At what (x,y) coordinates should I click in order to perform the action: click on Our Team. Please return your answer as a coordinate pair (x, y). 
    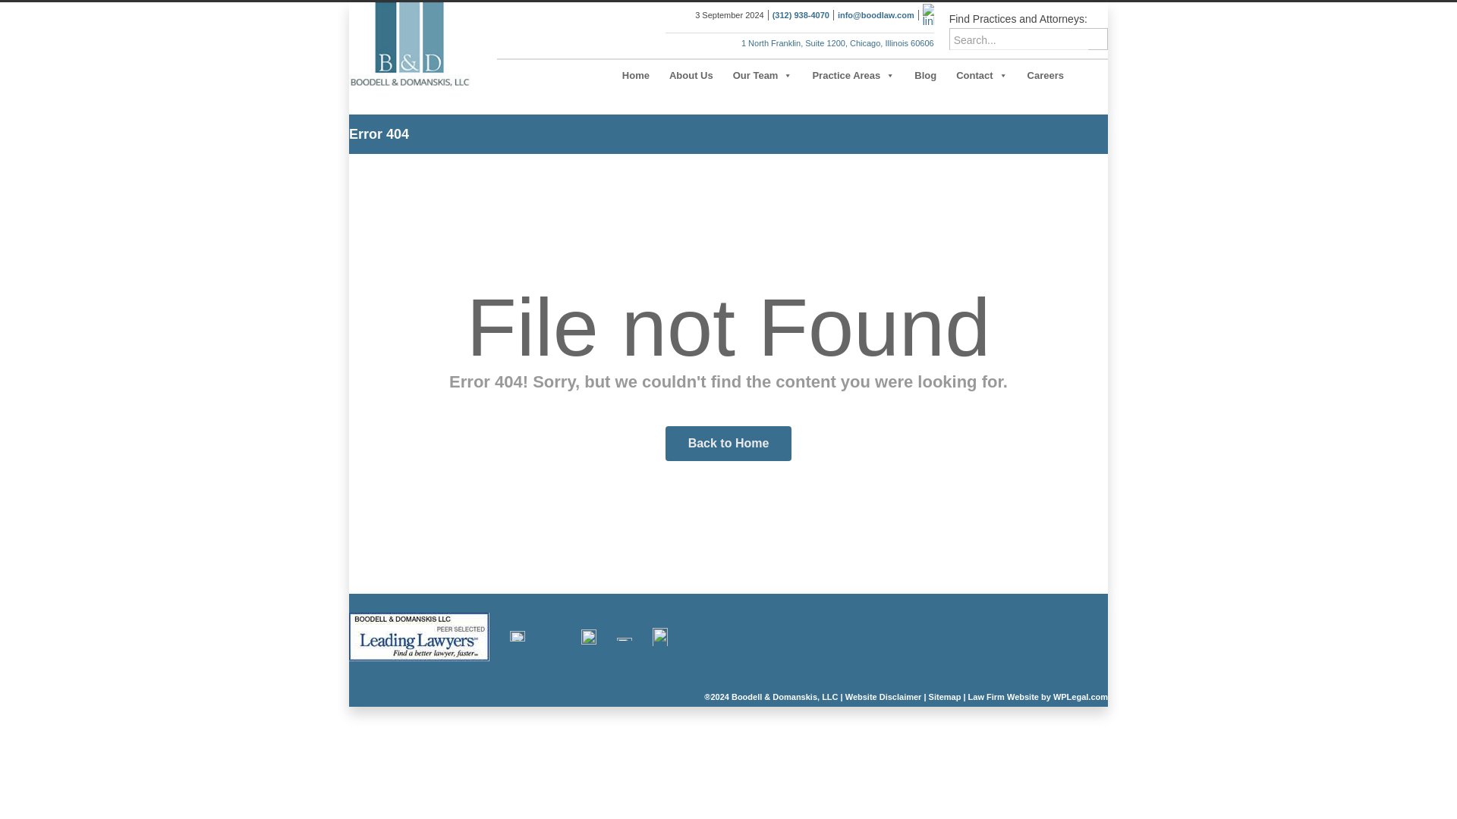
    Looking at the image, I should click on (762, 75).